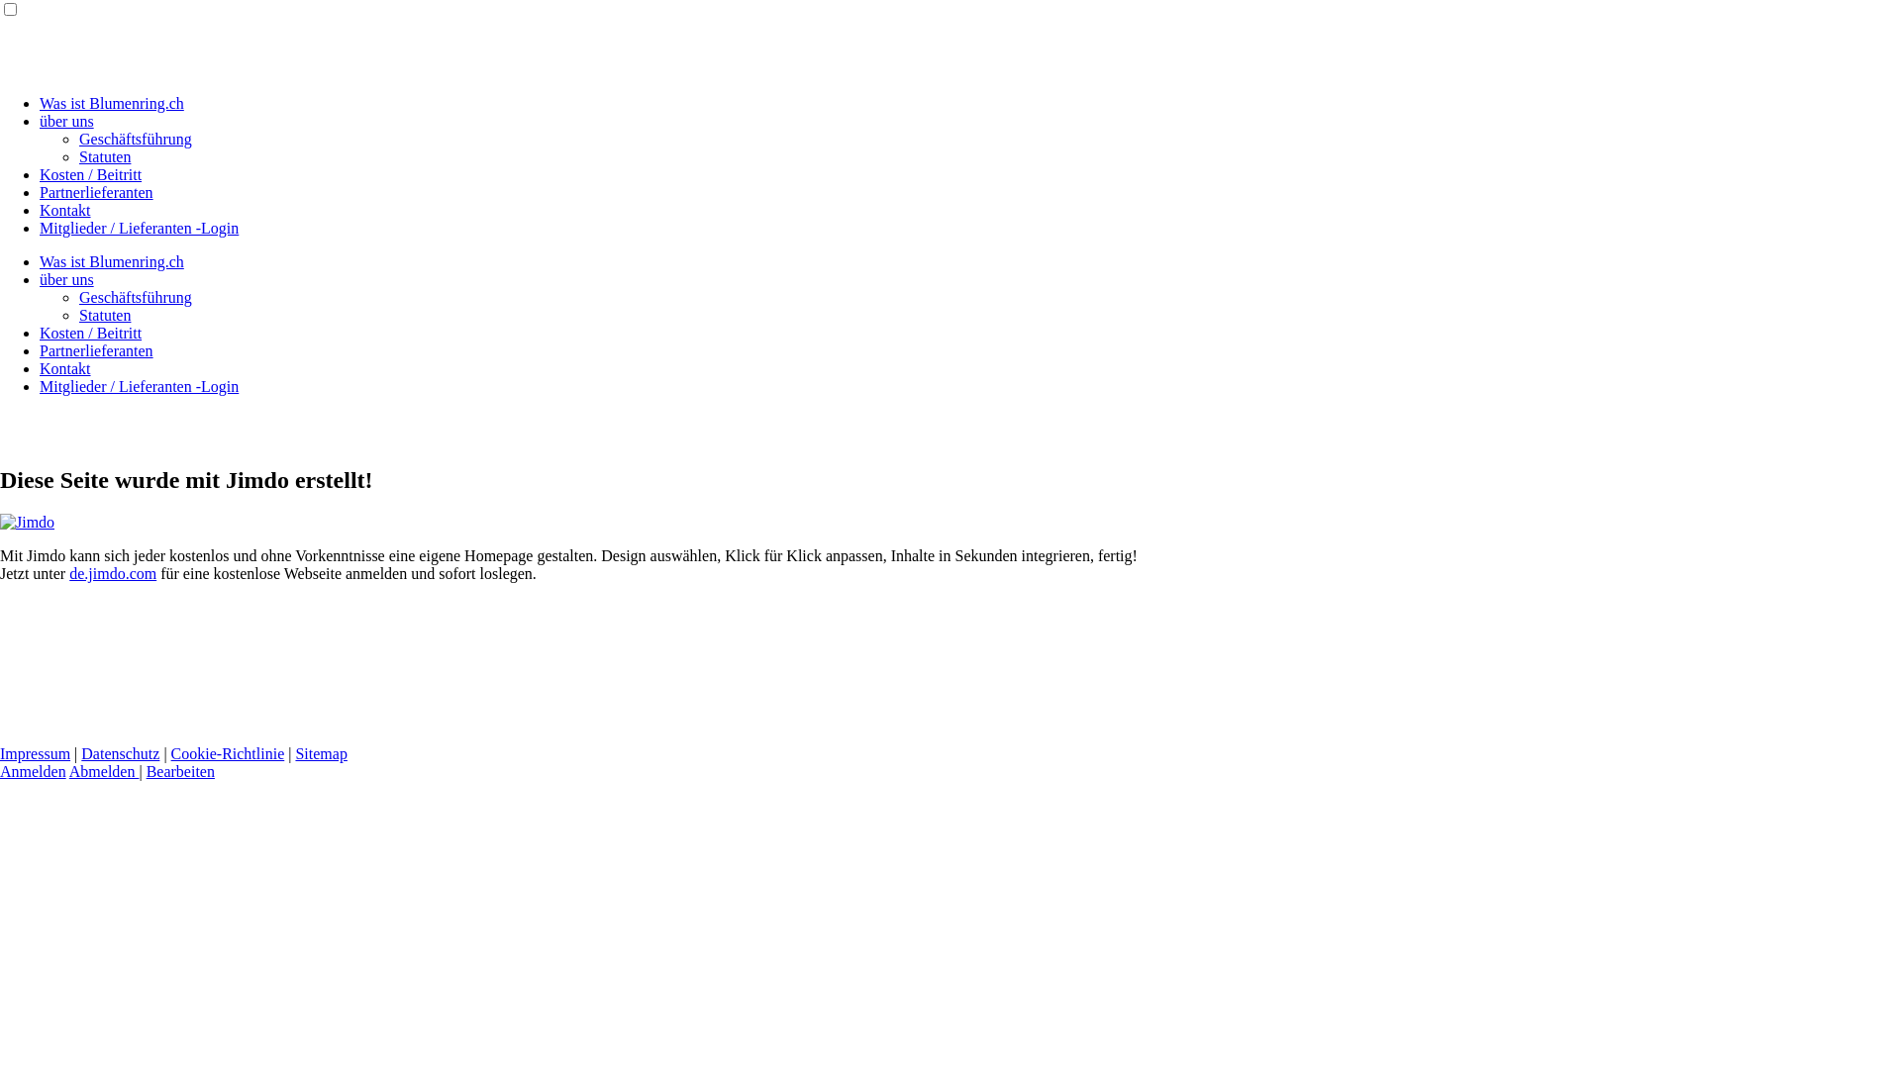  Describe the element at coordinates (36, 753) in the screenshot. I see `Impressum` at that location.